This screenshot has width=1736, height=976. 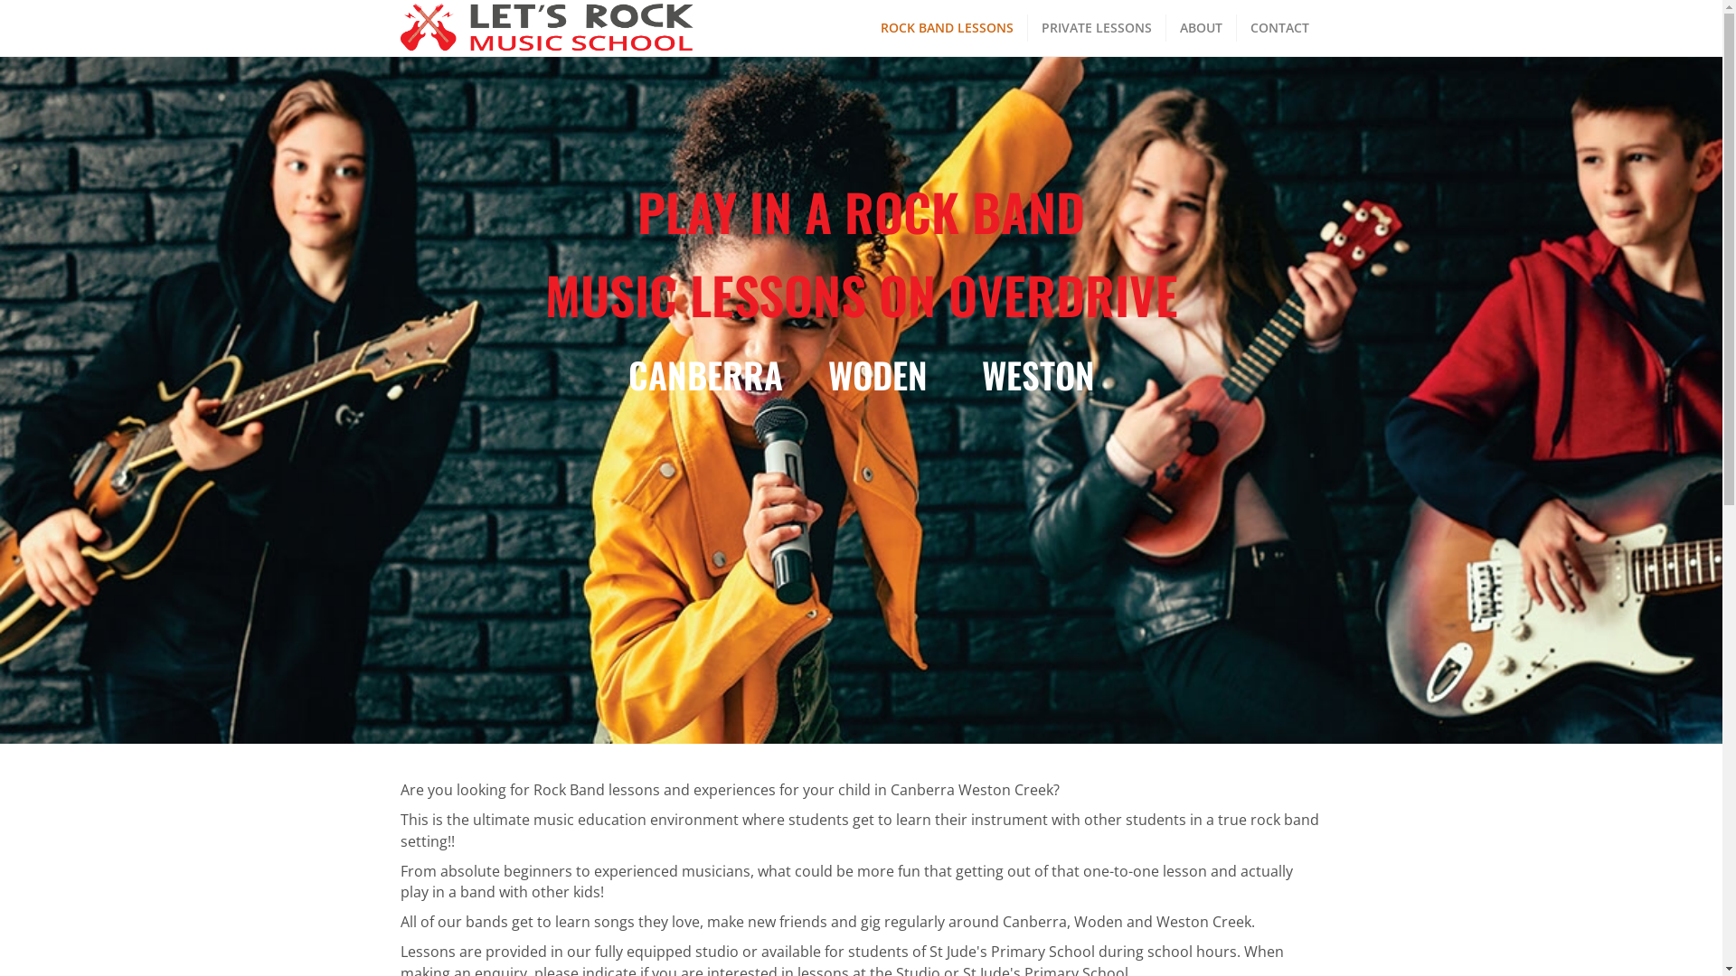 What do you see at coordinates (947, 28) in the screenshot?
I see `ROCK BAND LESSONS` at bounding box center [947, 28].